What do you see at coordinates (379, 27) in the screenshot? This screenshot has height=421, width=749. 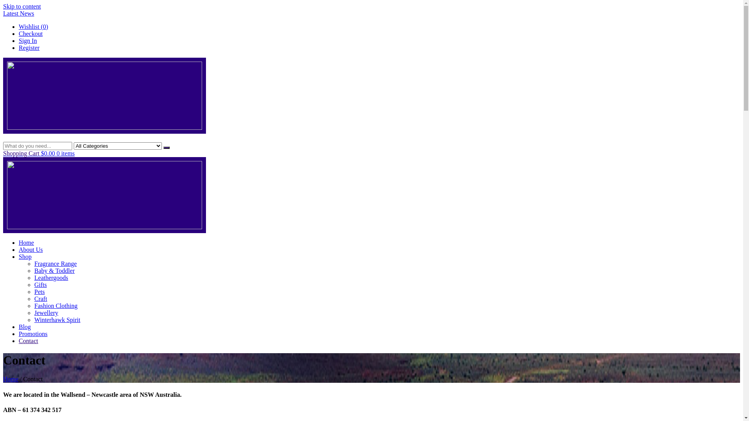 I see `Wishlist (0)` at bounding box center [379, 27].